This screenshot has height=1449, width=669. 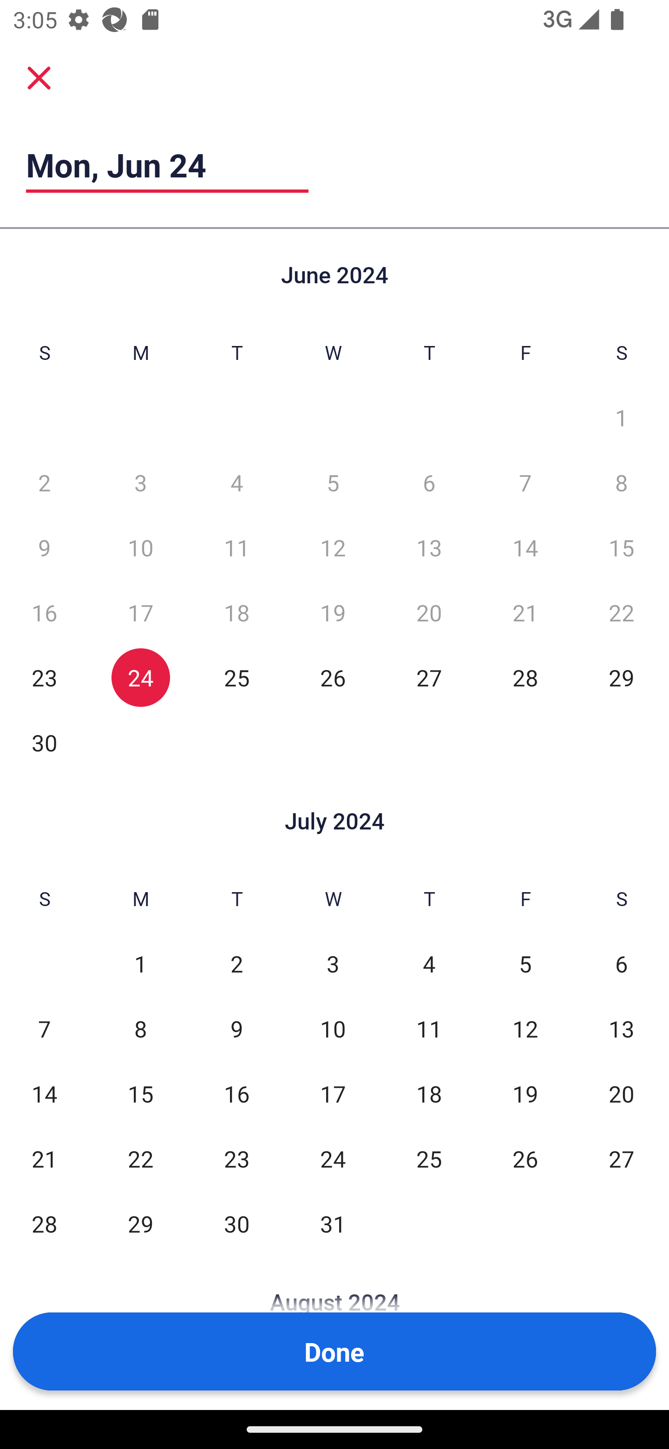 What do you see at coordinates (237, 1158) in the screenshot?
I see `23 Tue, Jul 23, Not Selected` at bounding box center [237, 1158].